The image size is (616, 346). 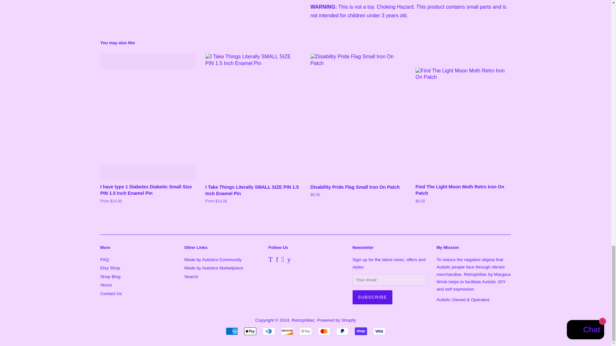 What do you see at coordinates (305, 331) in the screenshot?
I see `Google Pay` at bounding box center [305, 331].